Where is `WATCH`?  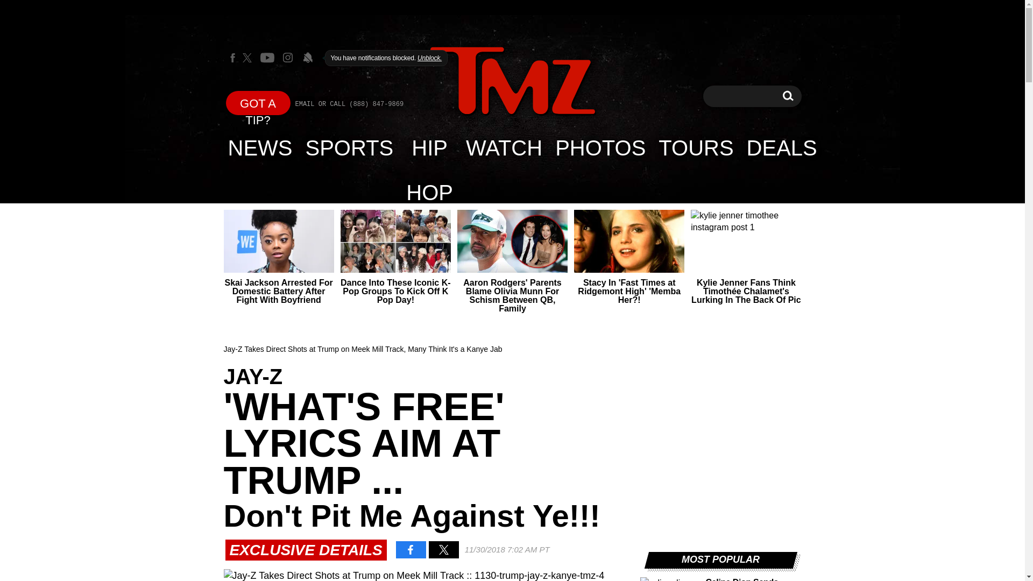
WATCH is located at coordinates (504, 147).